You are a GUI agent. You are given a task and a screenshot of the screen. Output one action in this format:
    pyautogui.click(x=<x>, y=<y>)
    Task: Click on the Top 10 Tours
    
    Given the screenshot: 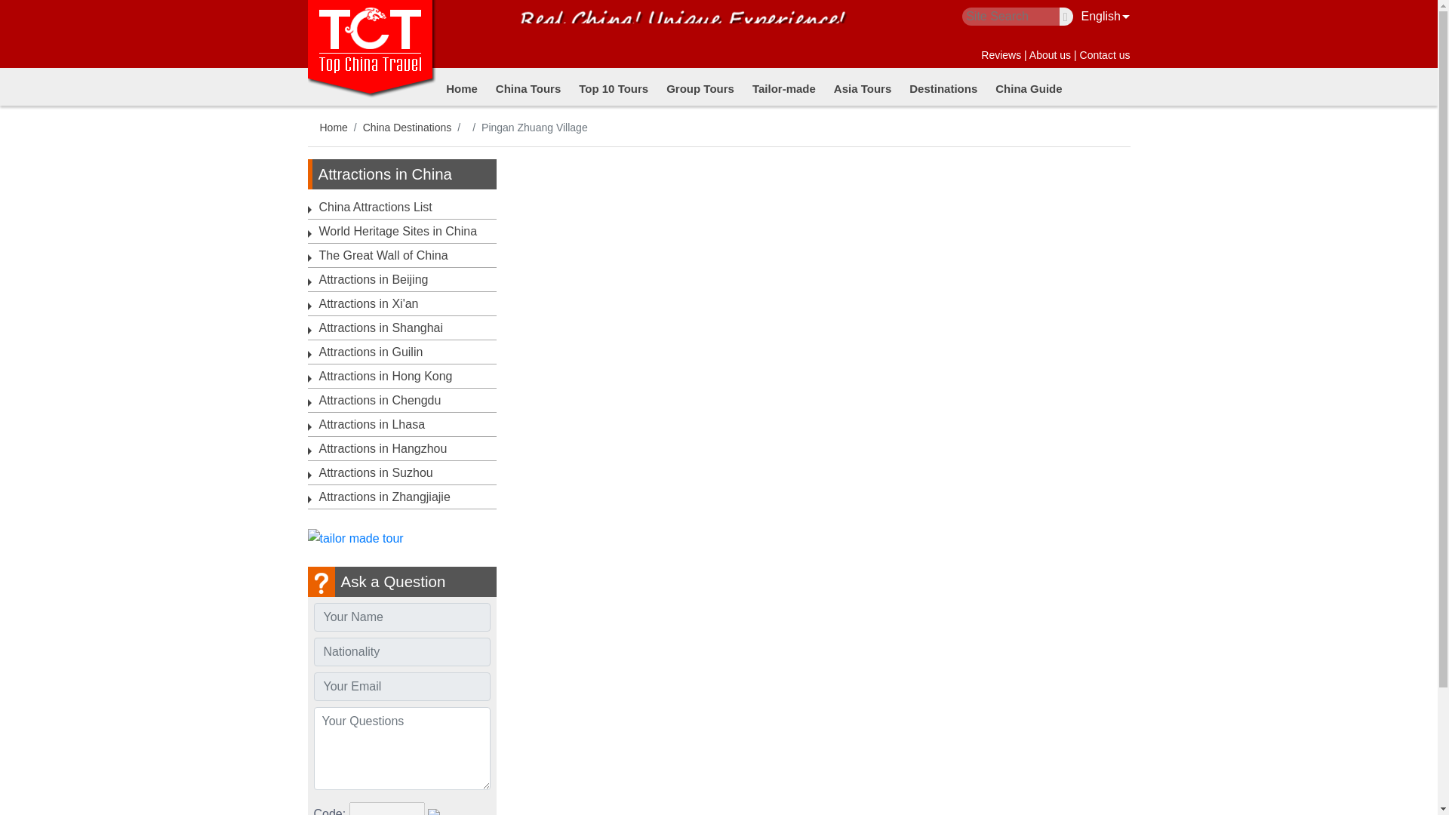 What is the action you would take?
    pyautogui.click(x=613, y=88)
    